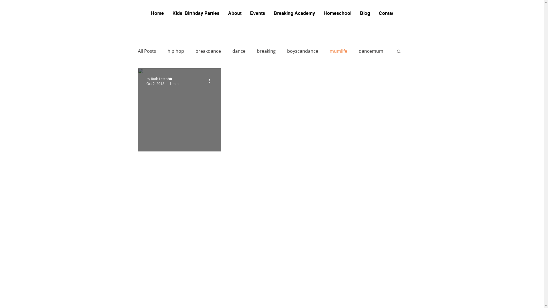 The width and height of the screenshot is (548, 308). What do you see at coordinates (162, 79) in the screenshot?
I see `by Ruth Letch` at bounding box center [162, 79].